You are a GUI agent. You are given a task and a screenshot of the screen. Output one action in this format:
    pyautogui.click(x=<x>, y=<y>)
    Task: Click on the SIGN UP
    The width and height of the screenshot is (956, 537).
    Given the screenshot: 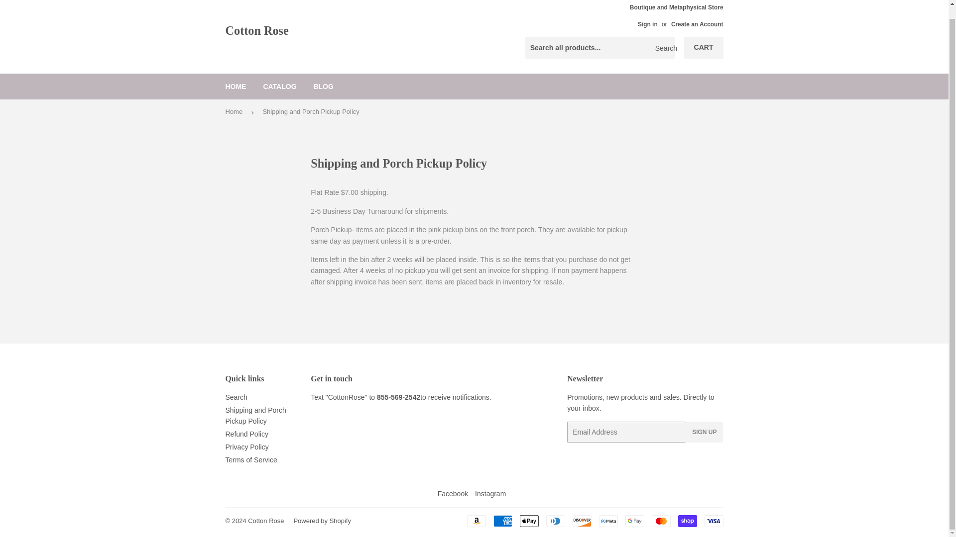 What is the action you would take?
    pyautogui.click(x=704, y=432)
    